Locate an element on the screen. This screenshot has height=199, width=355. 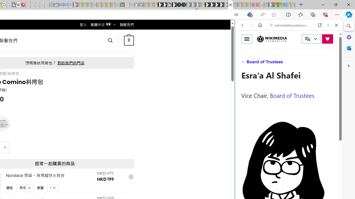
Donate now is located at coordinates (327, 39).